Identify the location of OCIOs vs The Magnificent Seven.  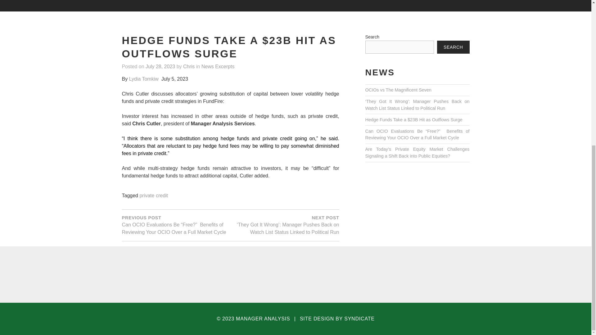
(398, 90).